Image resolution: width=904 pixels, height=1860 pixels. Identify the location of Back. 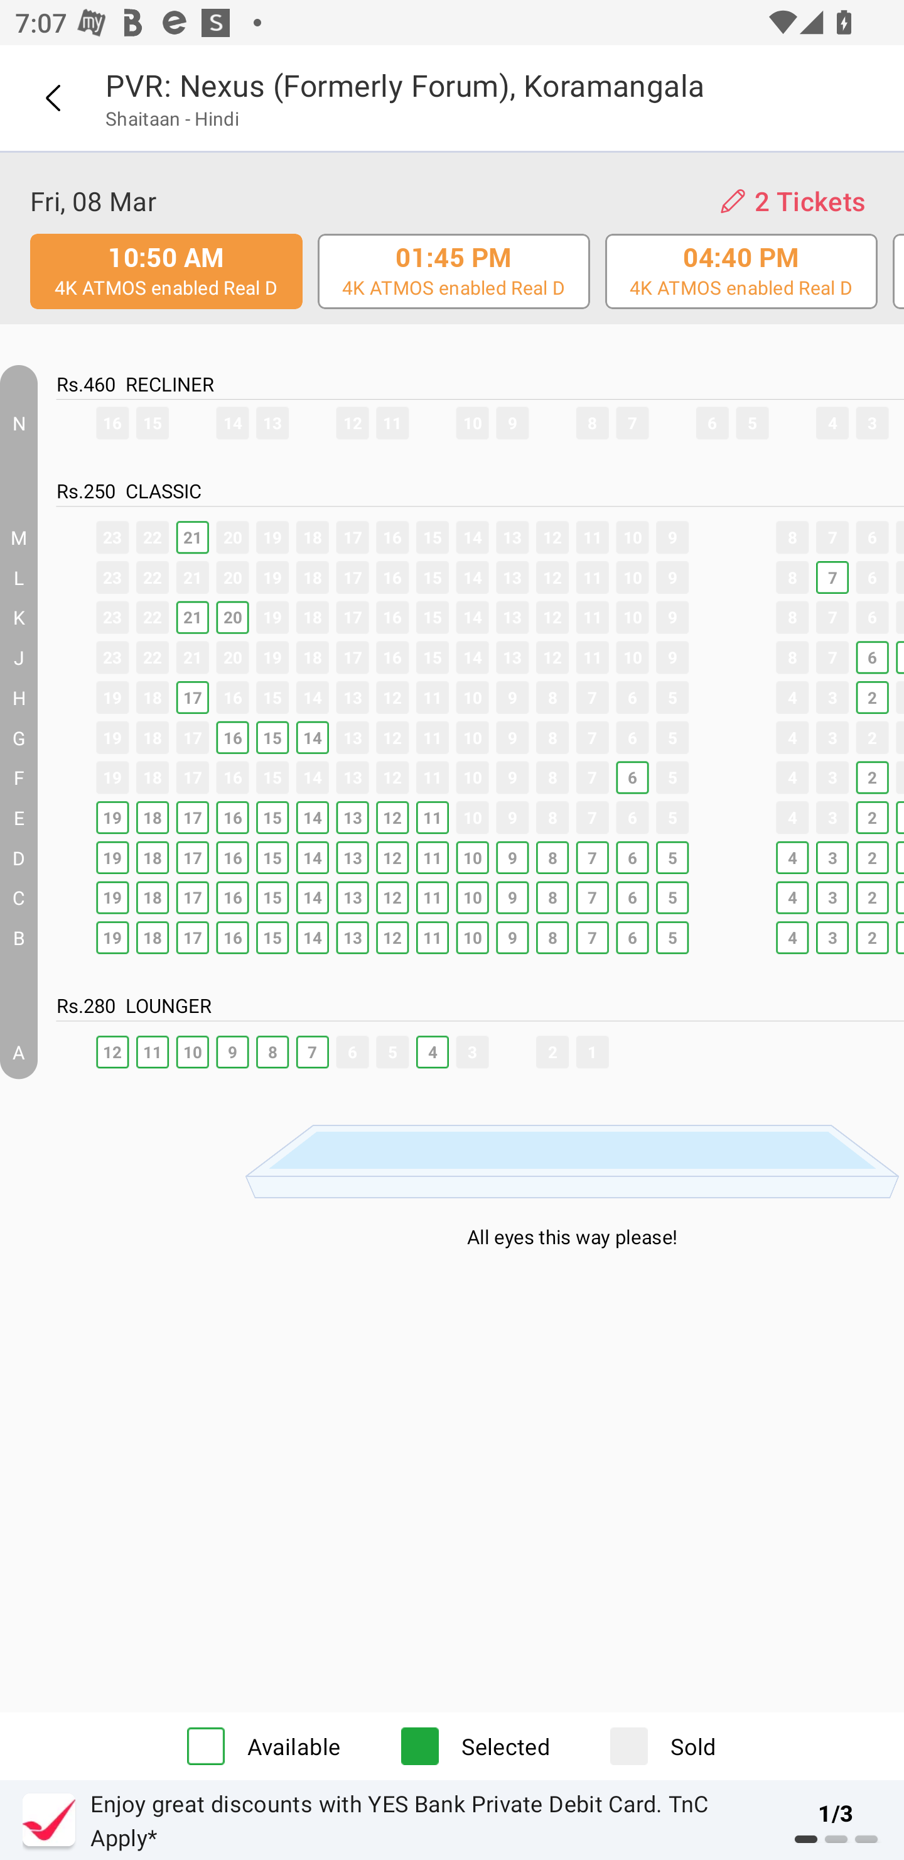
(52, 98).